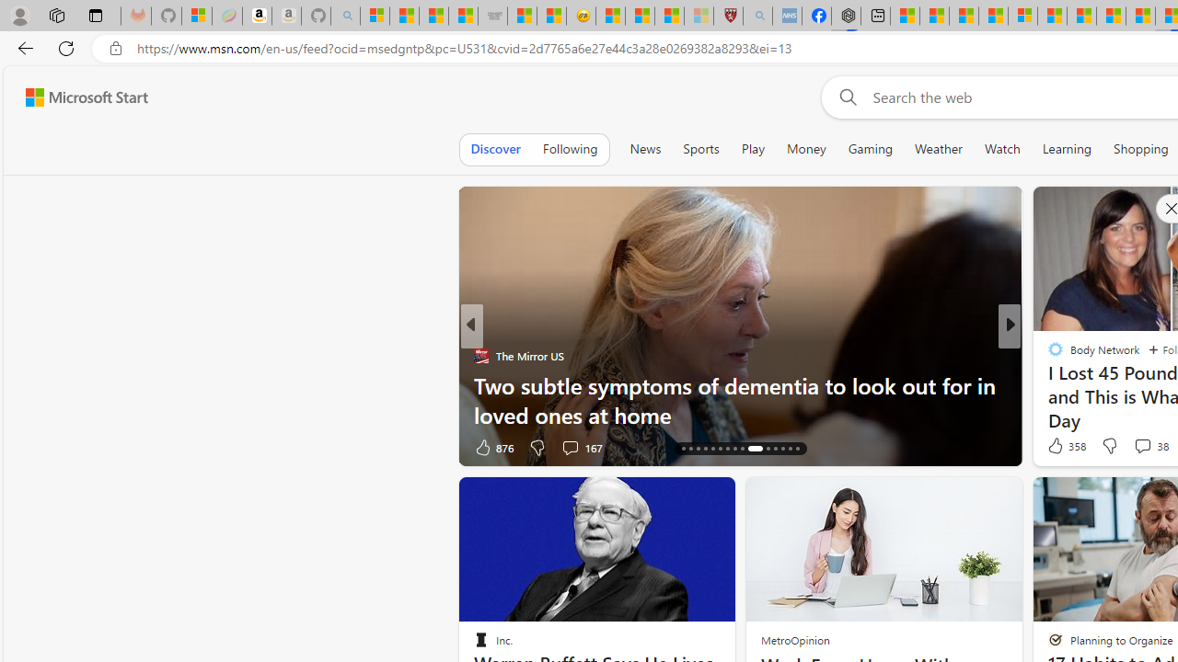 This screenshot has width=1178, height=662. I want to click on AutomationID: tab-29, so click(790, 449).